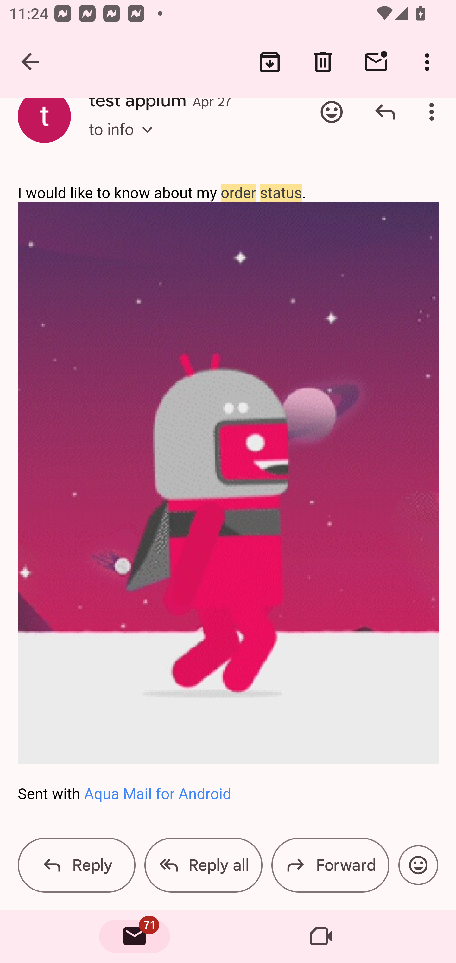 The width and height of the screenshot is (456, 963). Describe the element at coordinates (429, 62) in the screenshot. I see `More options` at that location.